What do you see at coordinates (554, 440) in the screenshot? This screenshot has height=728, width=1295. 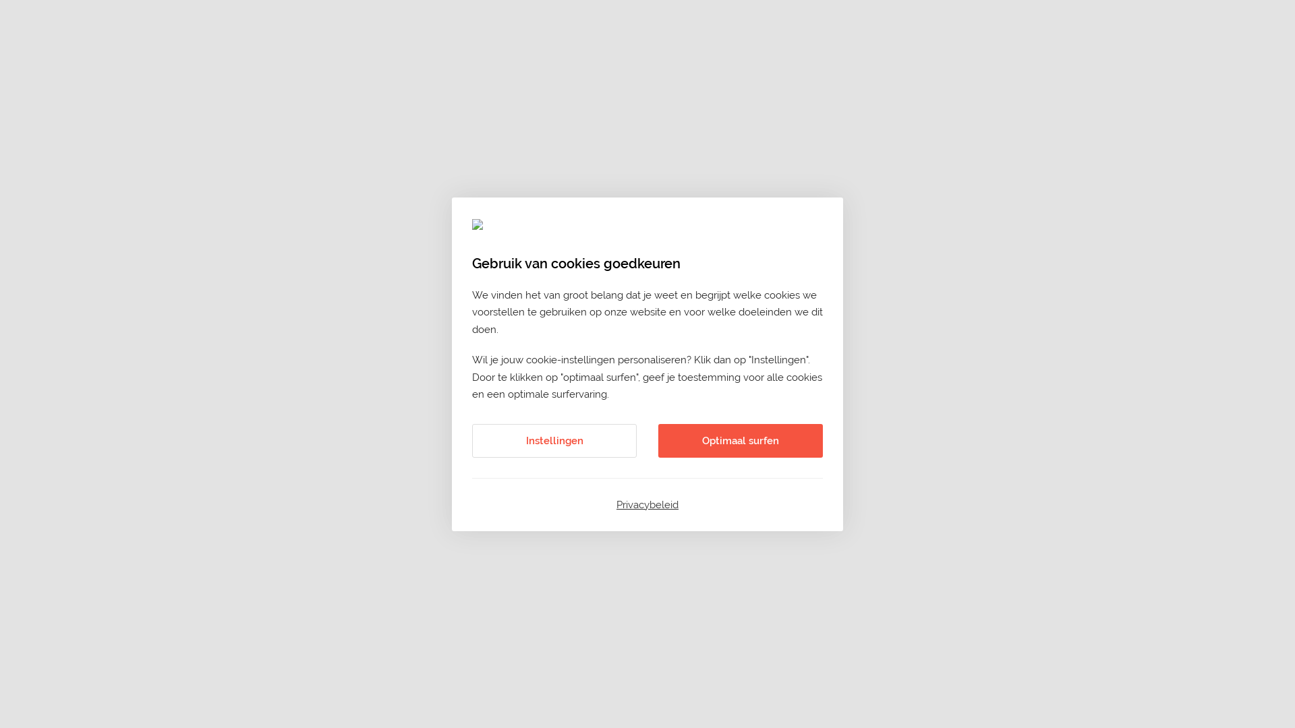 I see `Instellingen` at bounding box center [554, 440].